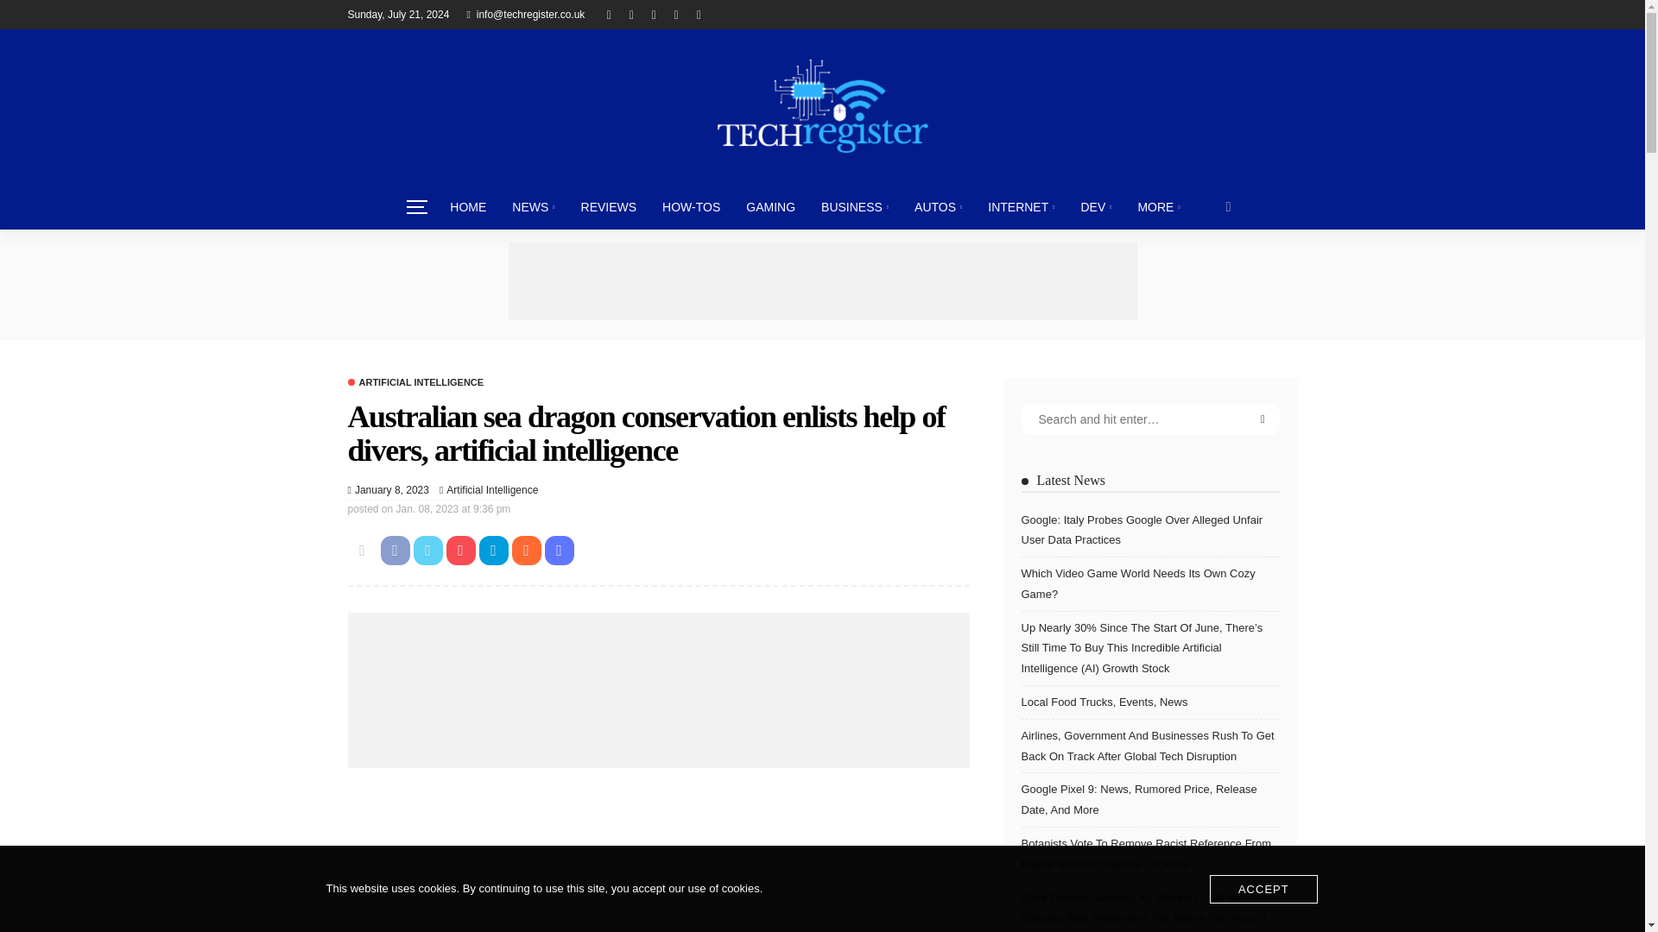 Image resolution: width=1658 pixels, height=932 pixels. I want to click on Artificial Intelligence, so click(491, 490).